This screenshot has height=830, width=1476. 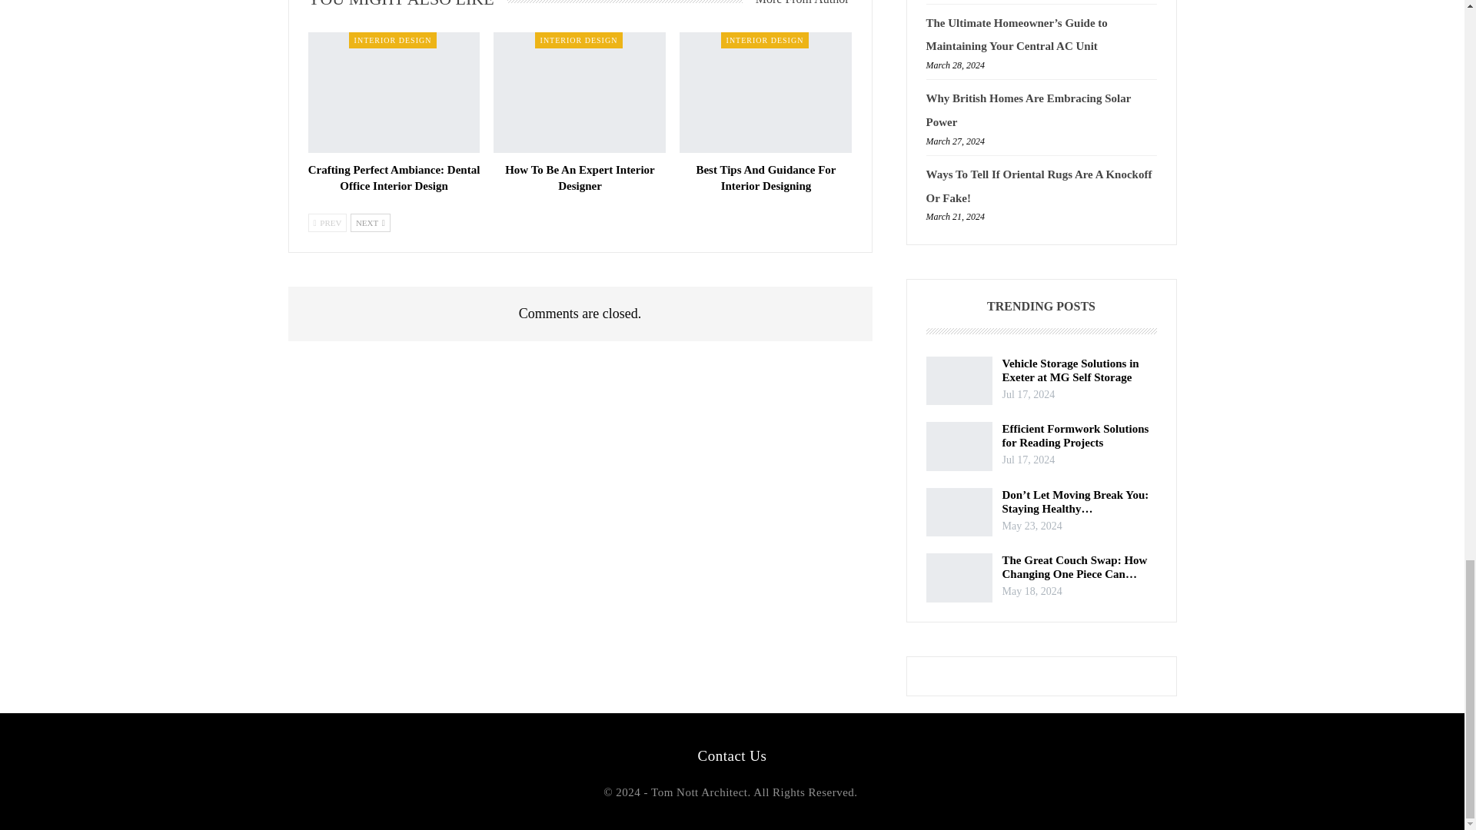 I want to click on Best Tips and Guidance for Interior Designing, so click(x=765, y=177).